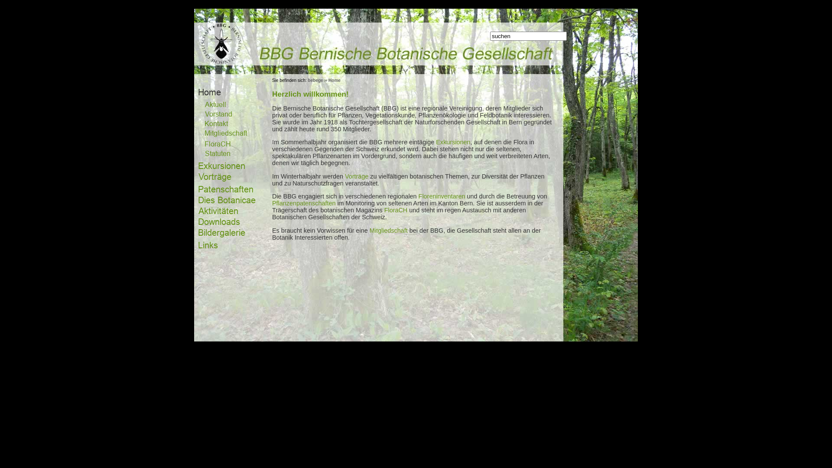 This screenshot has width=832, height=468. I want to click on Pflanzenpatenschaften, so click(304, 203).